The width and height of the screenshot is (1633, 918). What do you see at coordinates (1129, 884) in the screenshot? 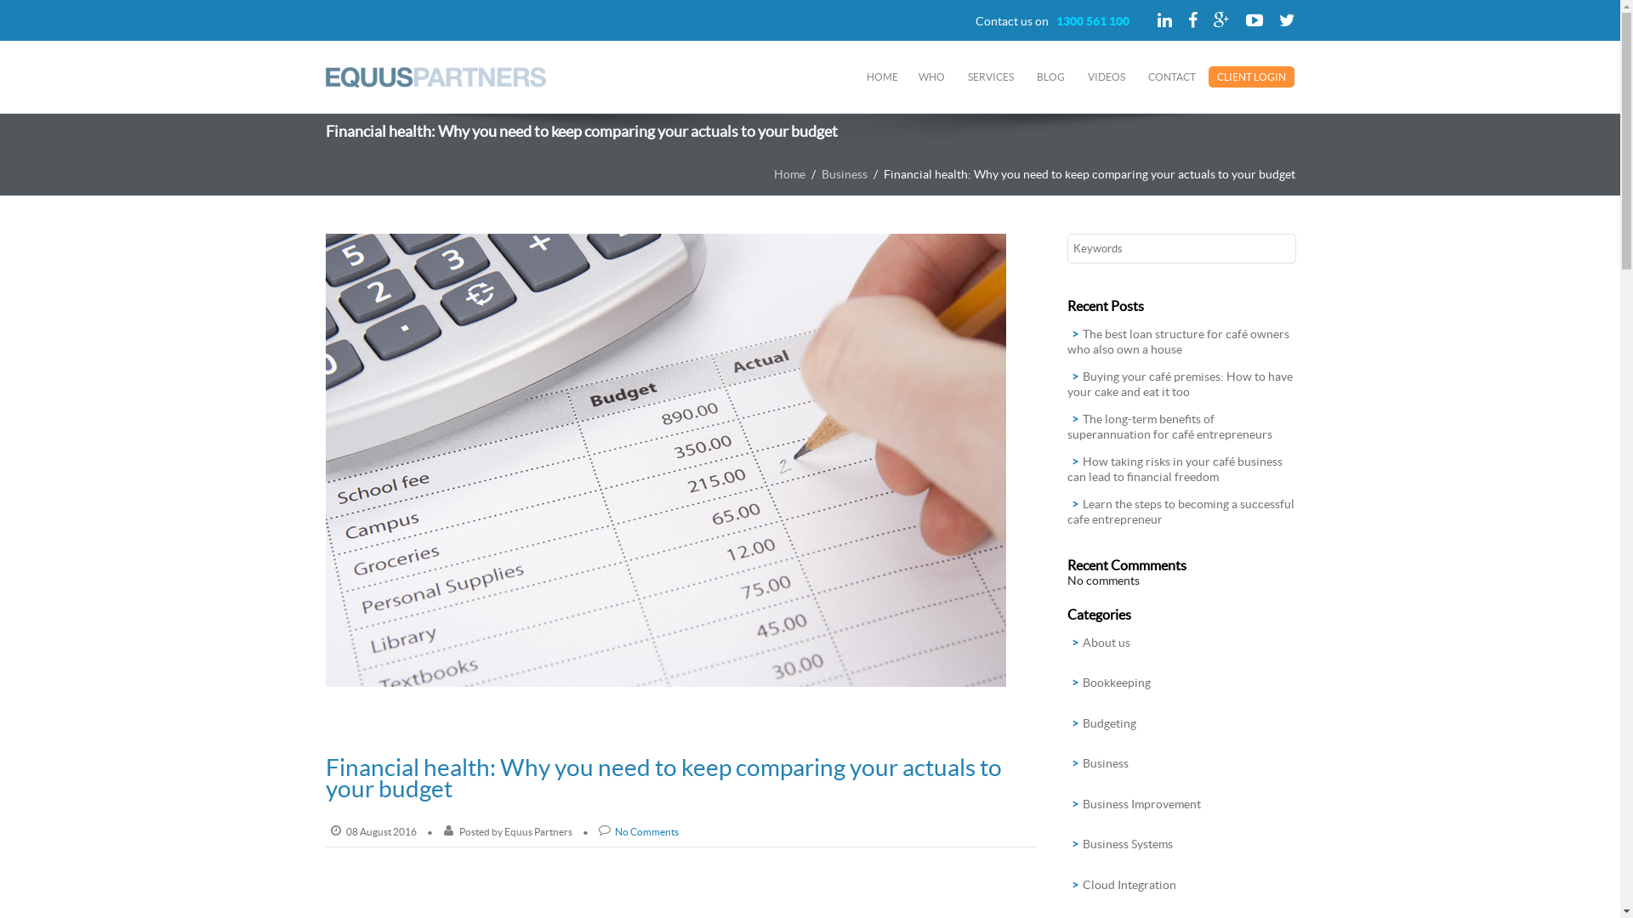
I see `Cloud Integration` at bounding box center [1129, 884].